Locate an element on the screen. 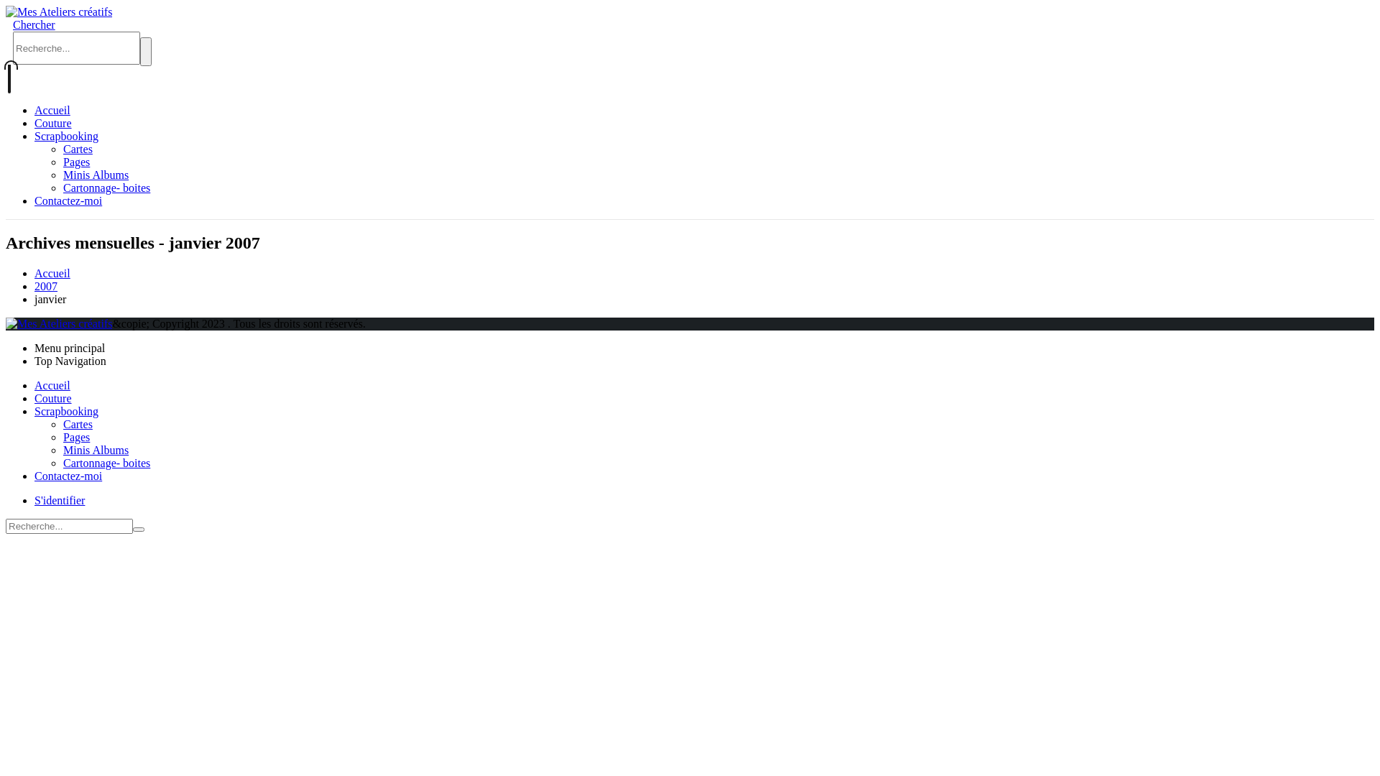 The height and width of the screenshot is (776, 1380). Minis Albums is located at coordinates (96, 450).